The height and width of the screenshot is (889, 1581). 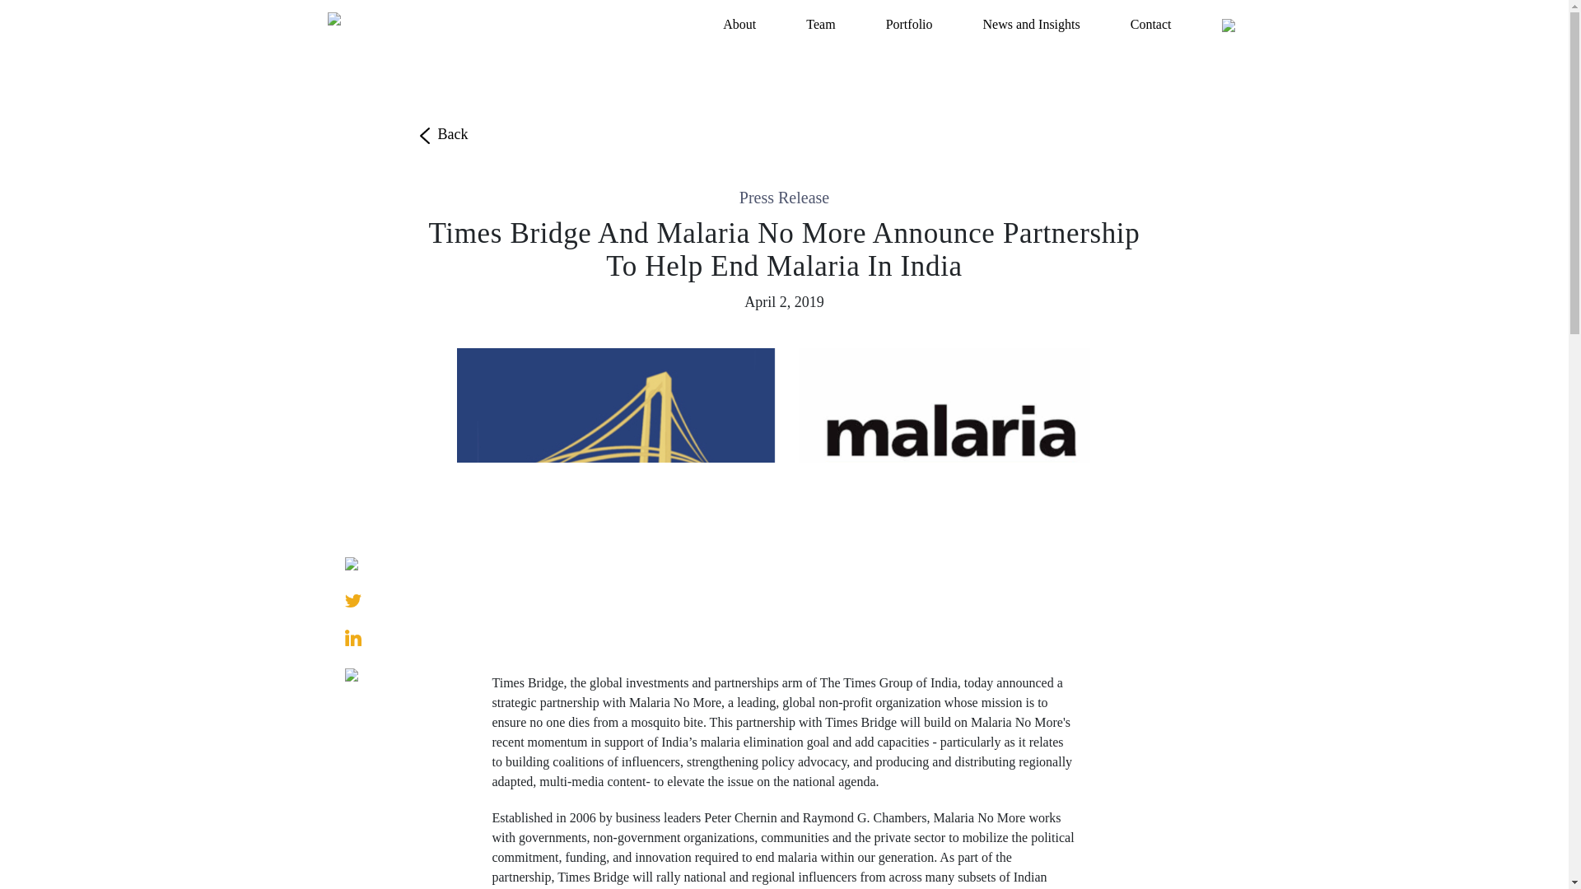 What do you see at coordinates (441, 133) in the screenshot?
I see `Back` at bounding box center [441, 133].